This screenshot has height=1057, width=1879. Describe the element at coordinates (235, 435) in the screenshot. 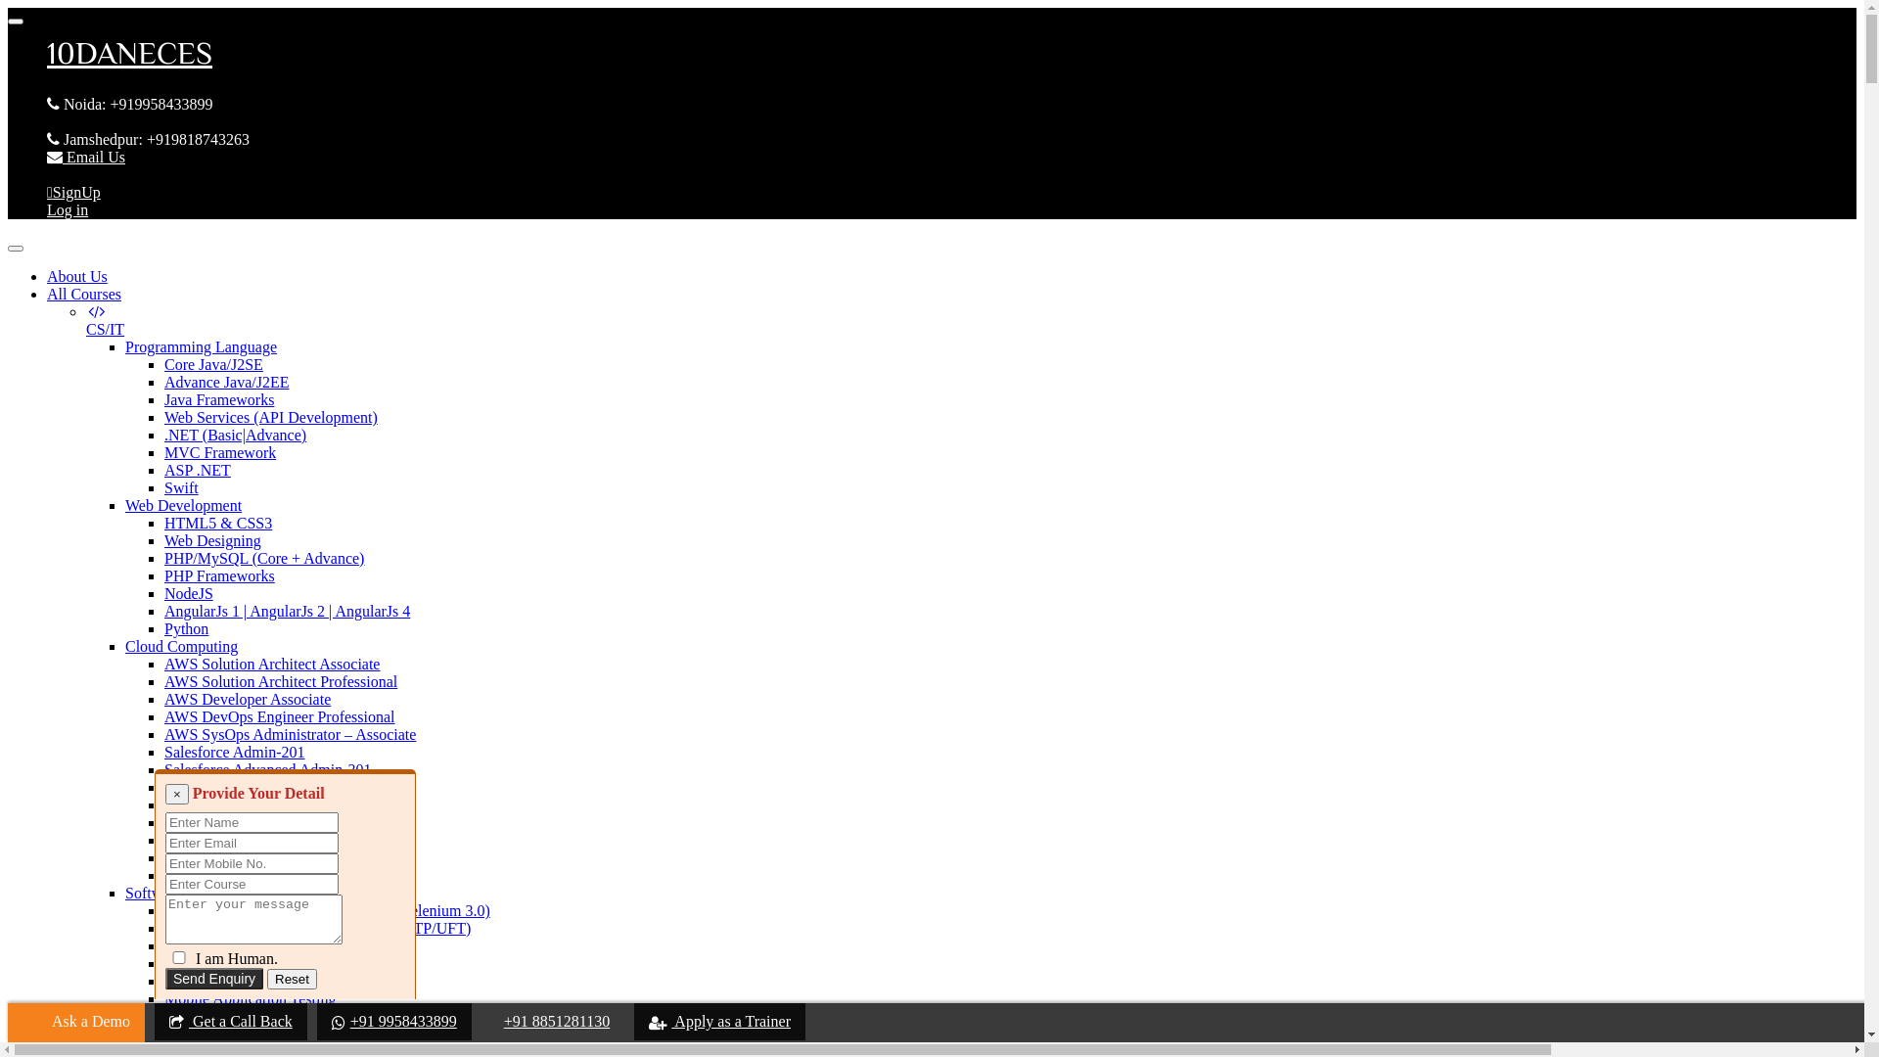

I see `.NET (Basic|Advance)` at that location.